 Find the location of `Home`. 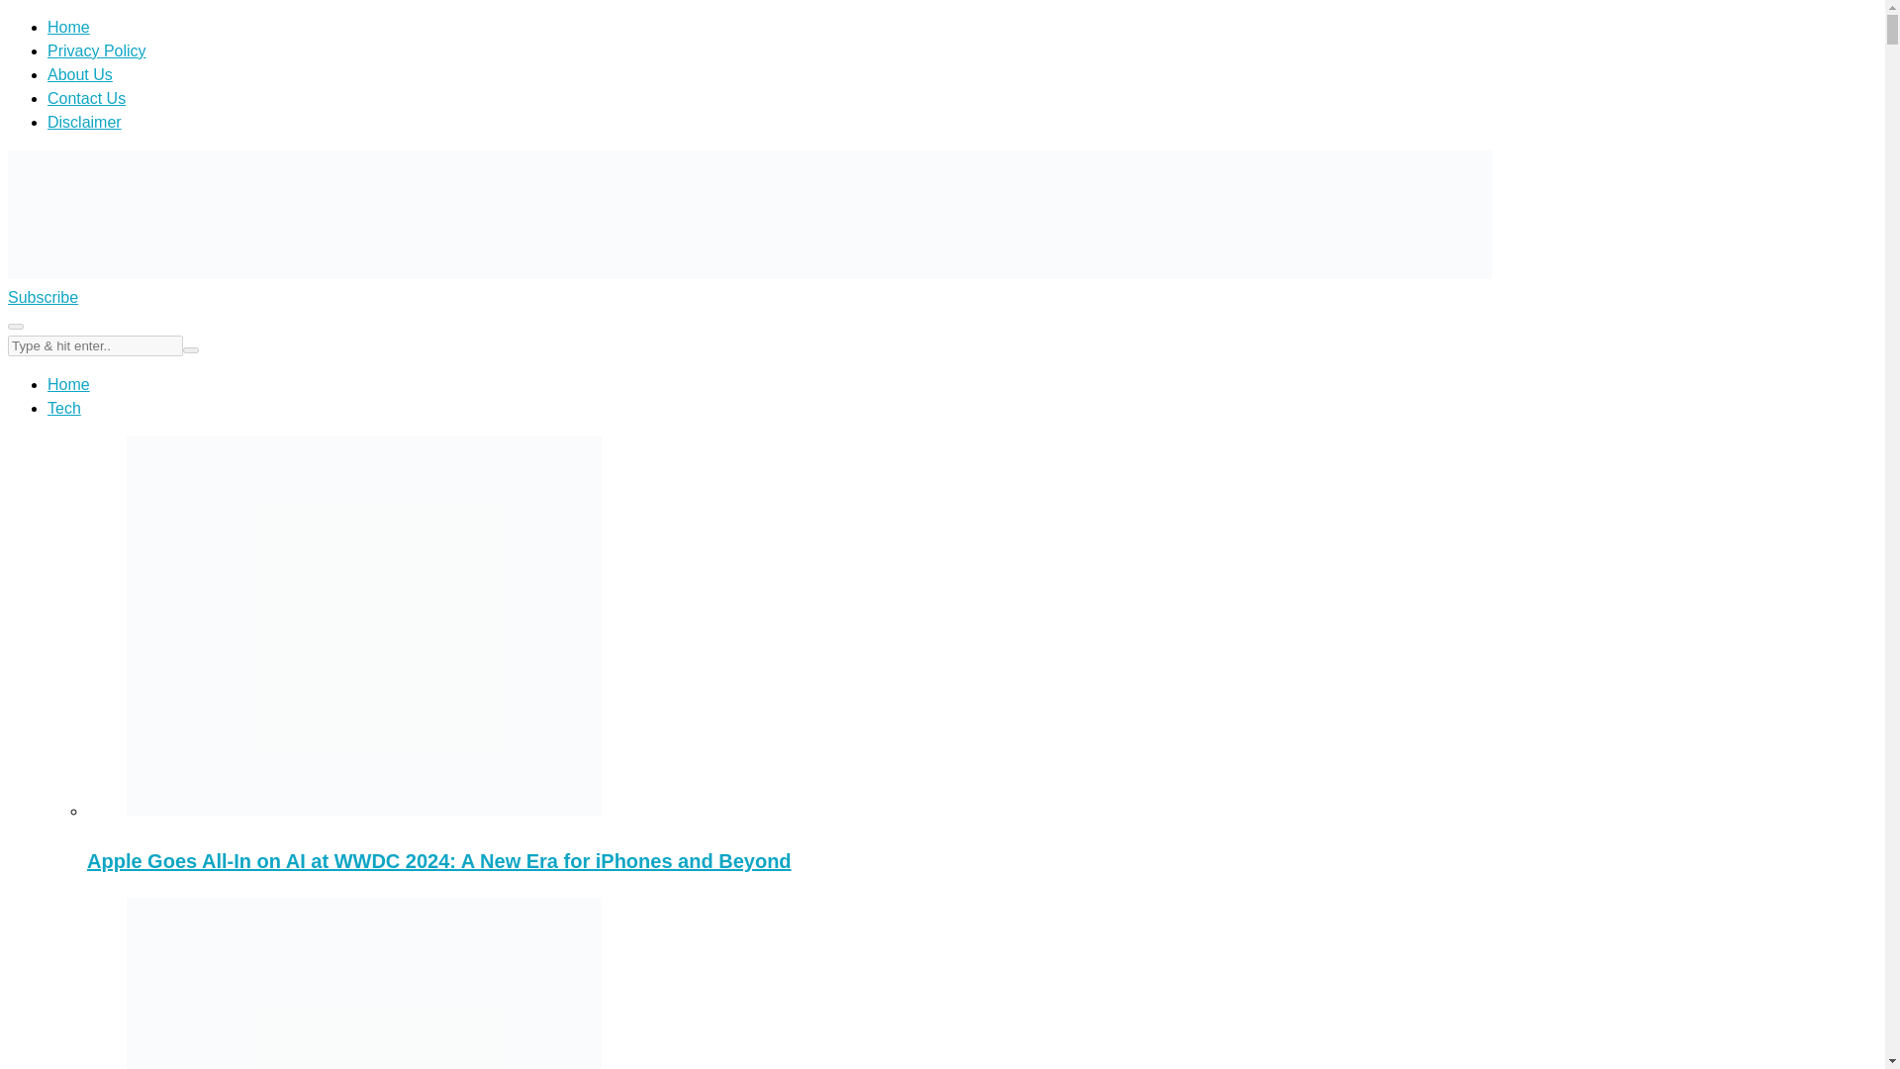

Home is located at coordinates (68, 27).